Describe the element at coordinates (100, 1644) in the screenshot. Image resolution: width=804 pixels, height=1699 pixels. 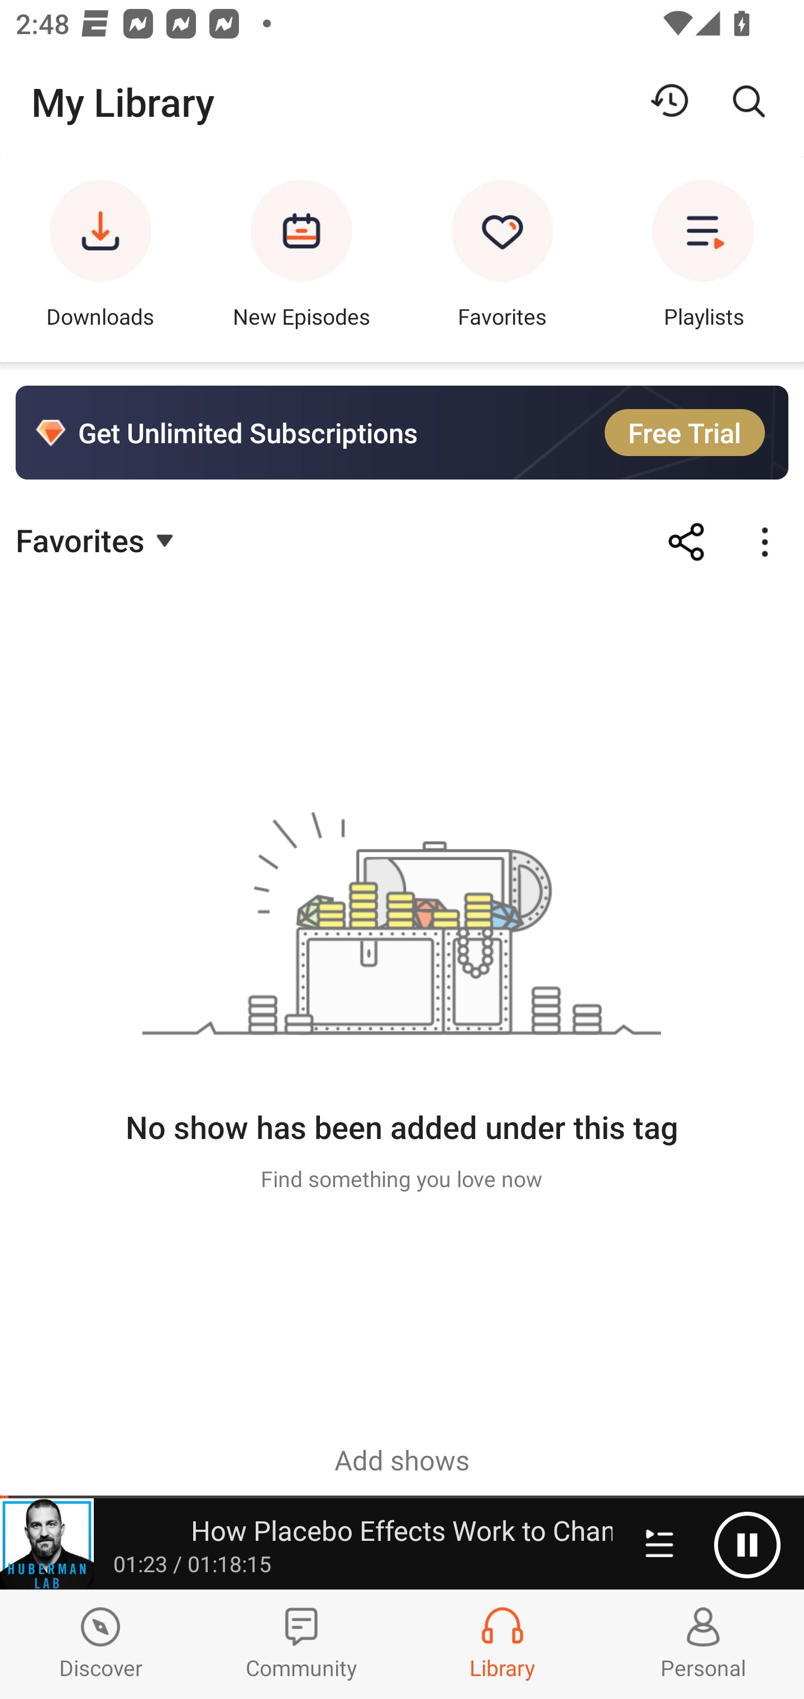
I see `Discover` at that location.